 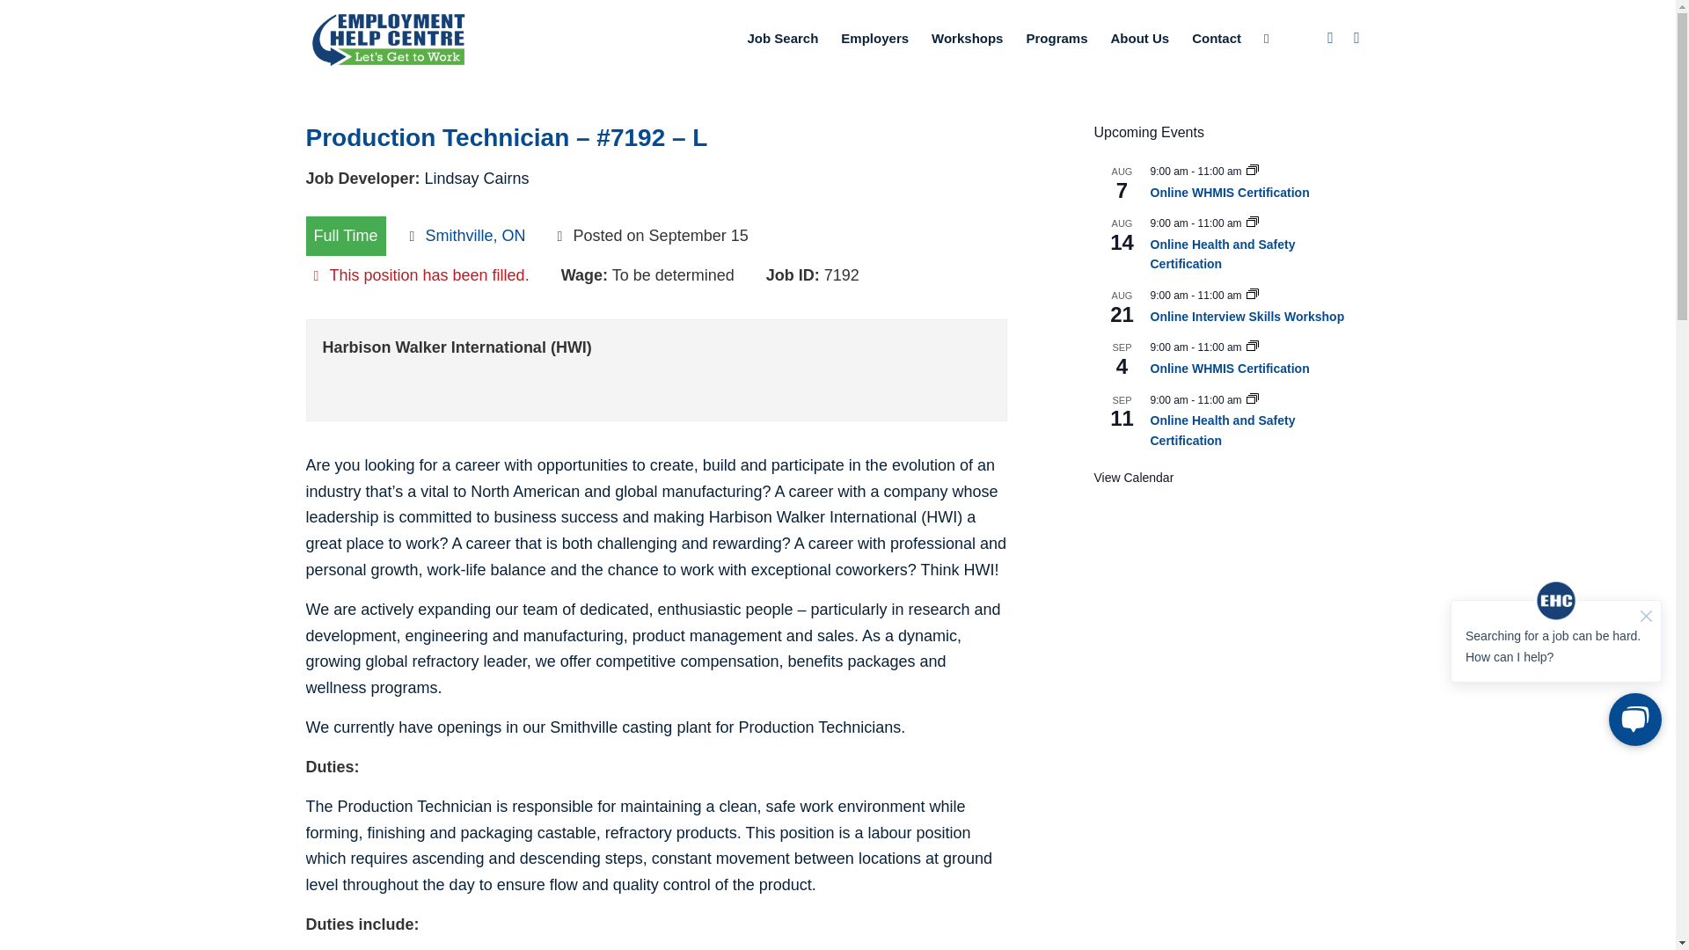 What do you see at coordinates (1252, 223) in the screenshot?
I see `Event Series` at bounding box center [1252, 223].